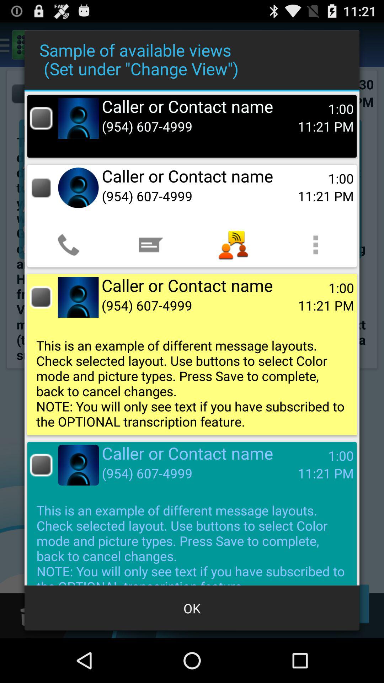  Describe the element at coordinates (233, 245) in the screenshot. I see `open the app below (954) 607-4999 app` at that location.